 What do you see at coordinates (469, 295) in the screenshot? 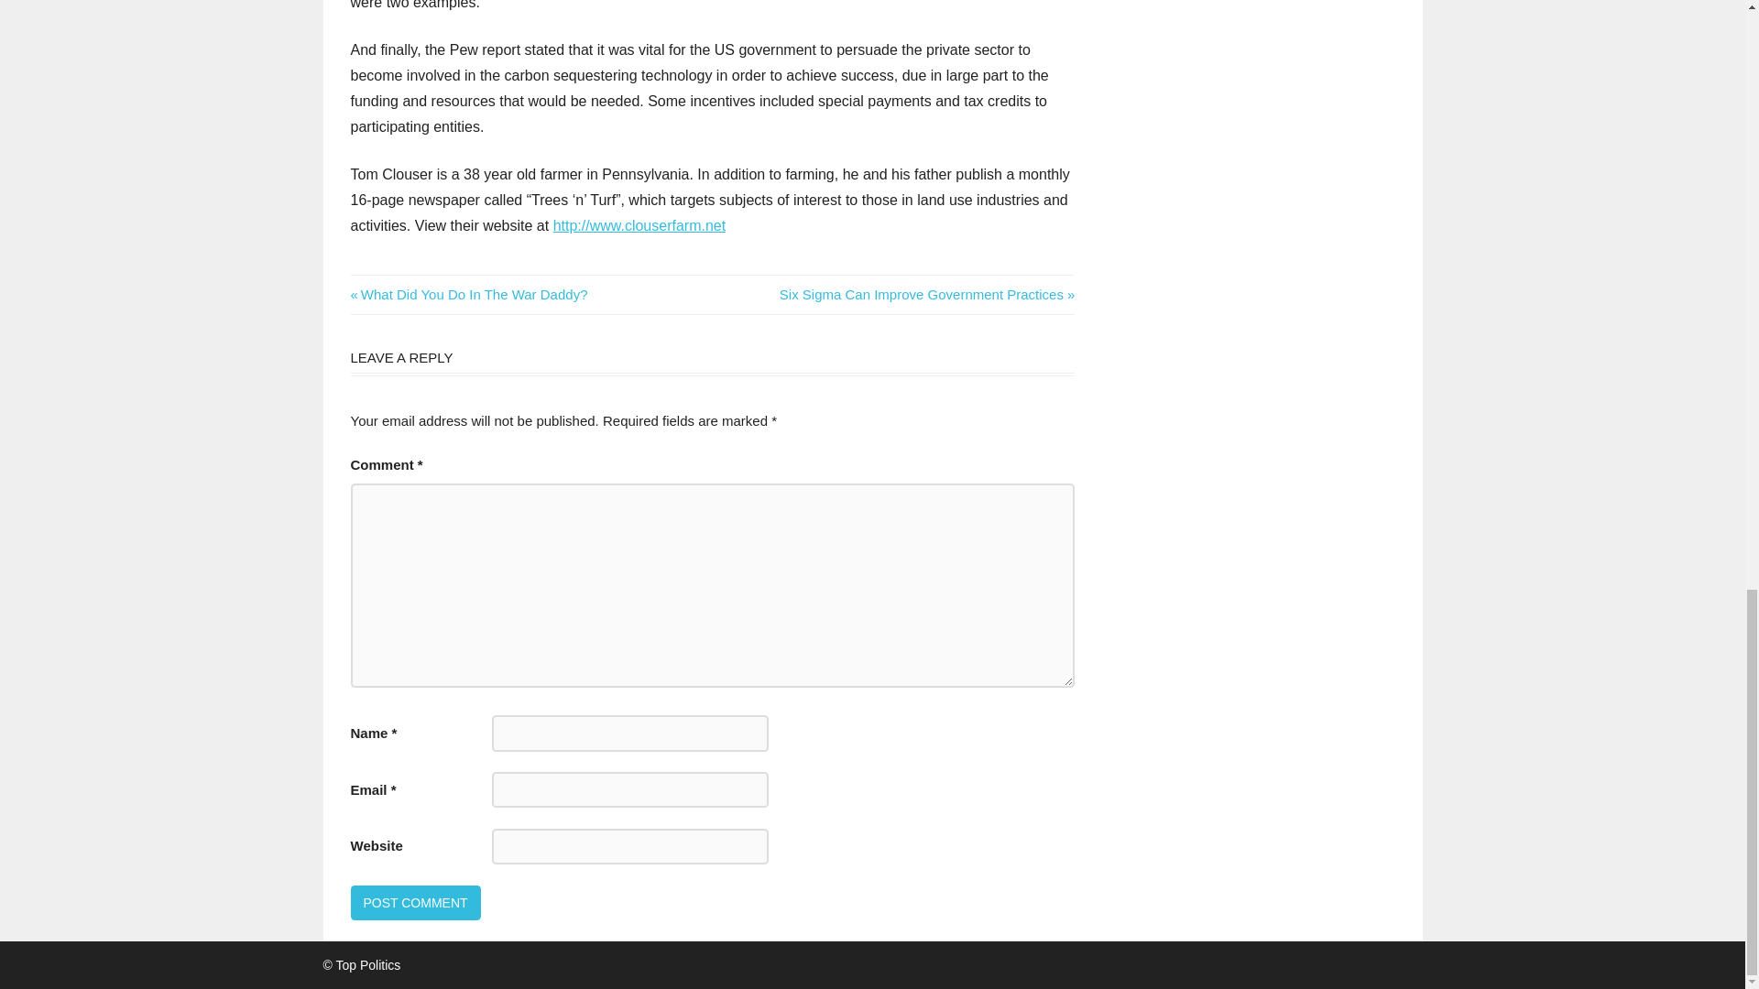
I see `Post Comment` at bounding box center [469, 295].